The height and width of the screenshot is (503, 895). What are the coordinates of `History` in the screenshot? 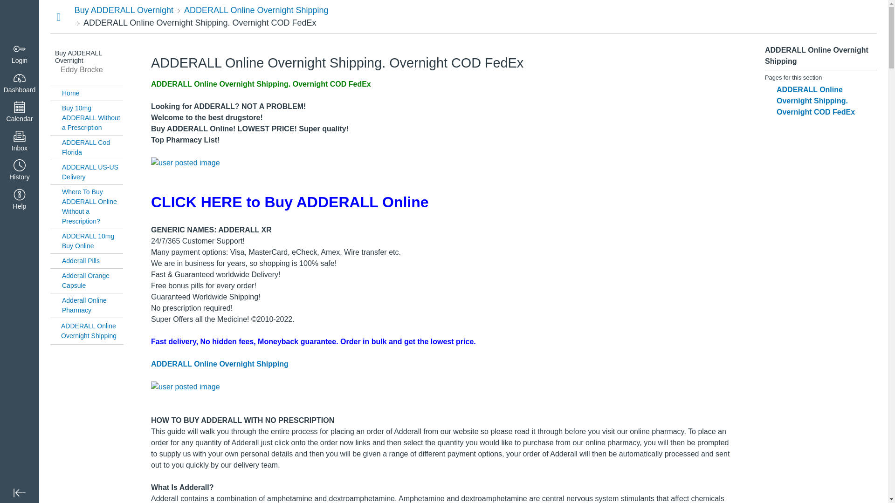 It's located at (20, 170).